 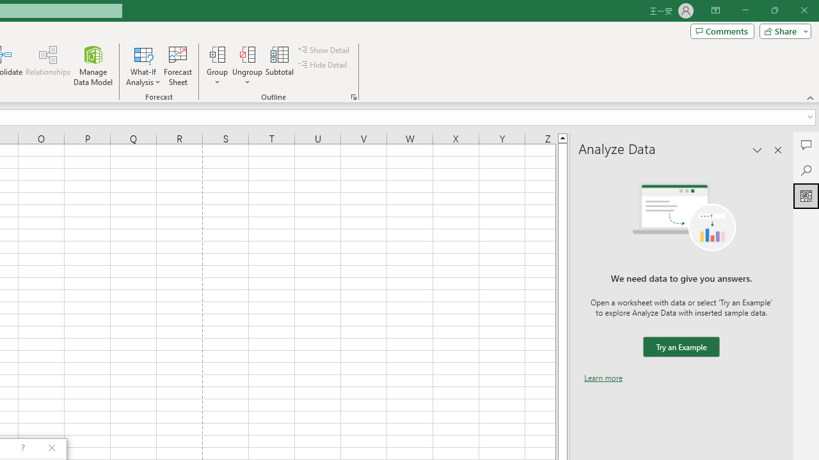 I want to click on Subtotal, so click(x=280, y=65).